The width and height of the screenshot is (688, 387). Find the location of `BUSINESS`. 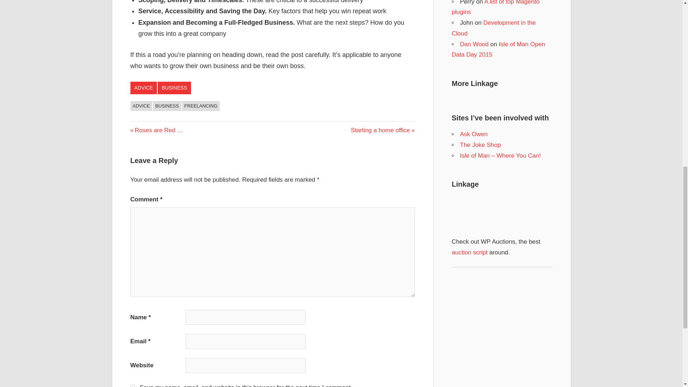

BUSINESS is located at coordinates (498, 49).